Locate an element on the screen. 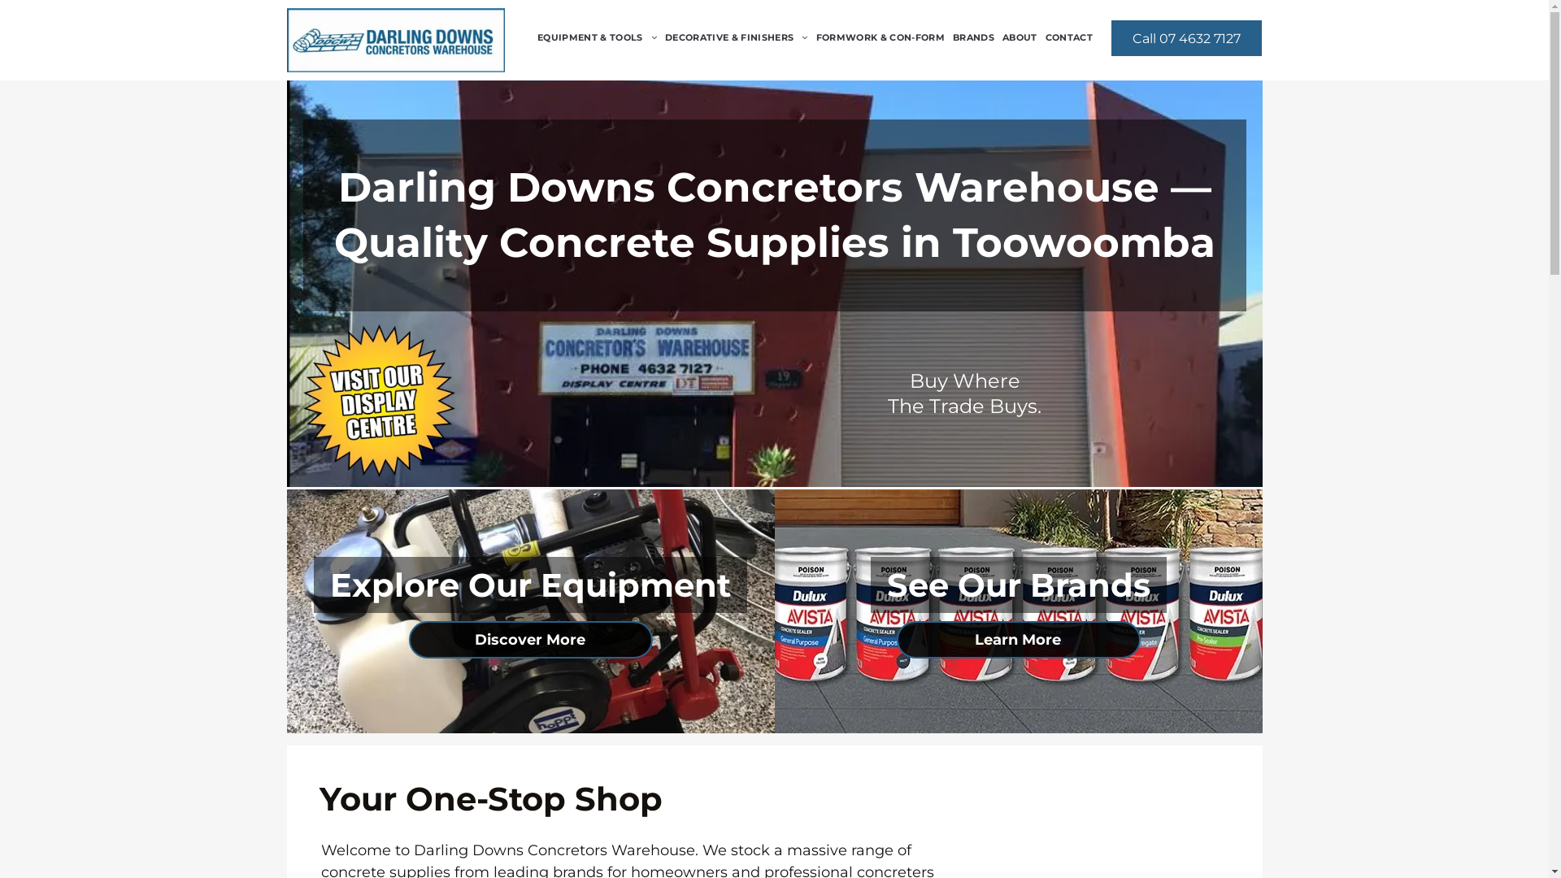 The width and height of the screenshot is (1561, 878). Learn More is located at coordinates (1018, 640).